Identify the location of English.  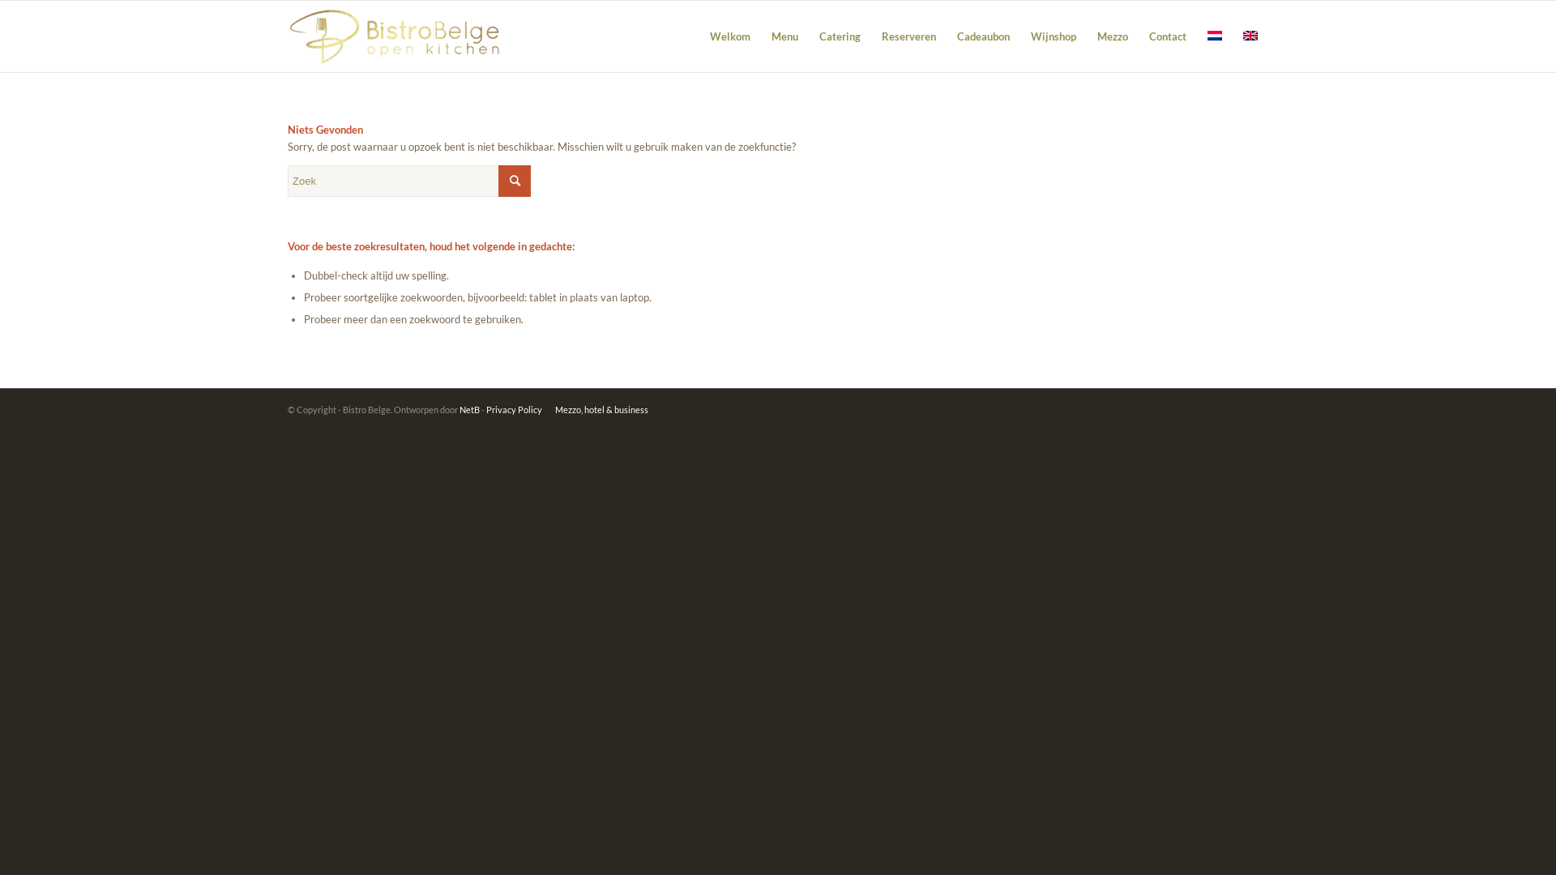
(1250, 36).